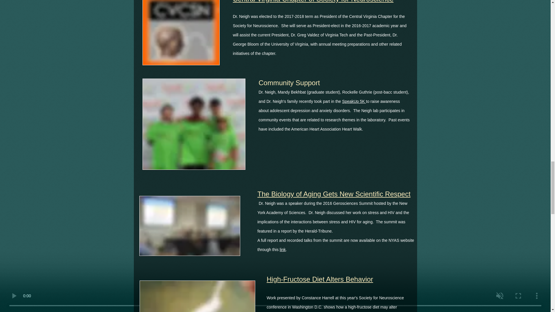 The height and width of the screenshot is (312, 555). What do you see at coordinates (313, 1) in the screenshot?
I see `Central Virginia Chapter of Society for Neuroscience` at bounding box center [313, 1].